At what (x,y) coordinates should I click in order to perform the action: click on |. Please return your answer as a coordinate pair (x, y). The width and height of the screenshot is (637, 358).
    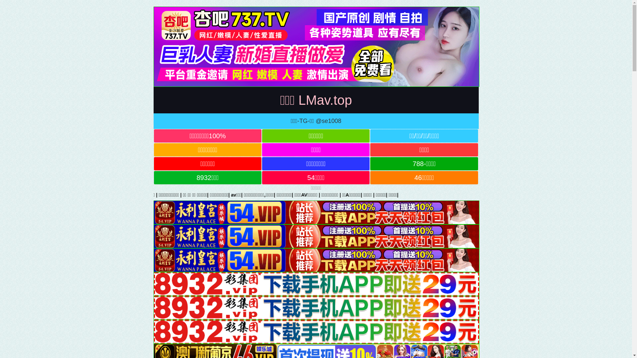
    Looking at the image, I should click on (242, 195).